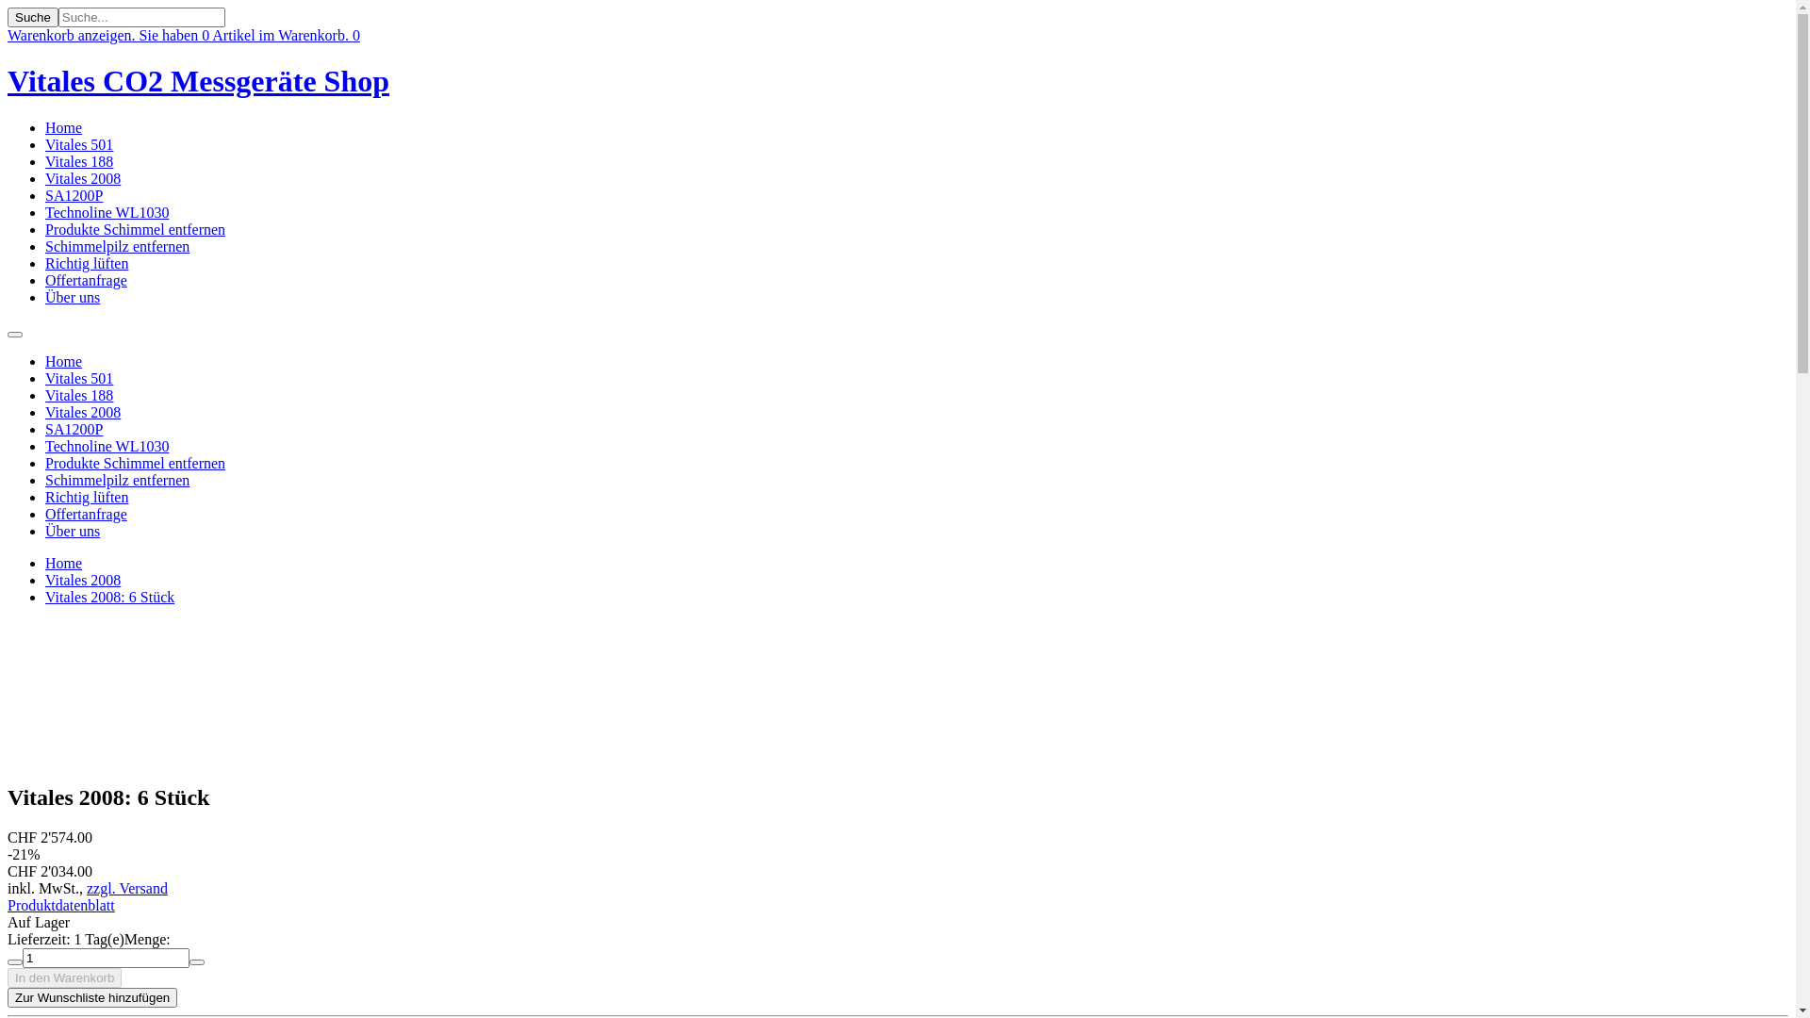  What do you see at coordinates (74, 429) in the screenshot?
I see `SA1200P` at bounding box center [74, 429].